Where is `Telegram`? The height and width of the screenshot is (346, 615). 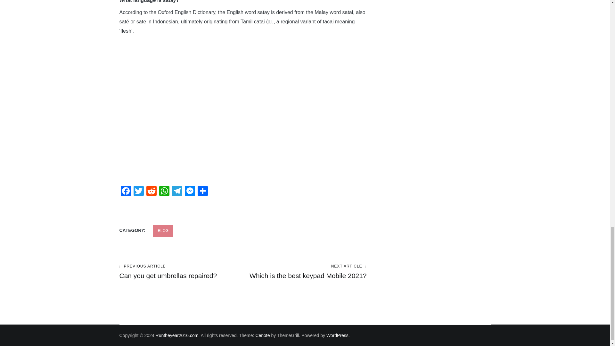 Telegram is located at coordinates (177, 192).